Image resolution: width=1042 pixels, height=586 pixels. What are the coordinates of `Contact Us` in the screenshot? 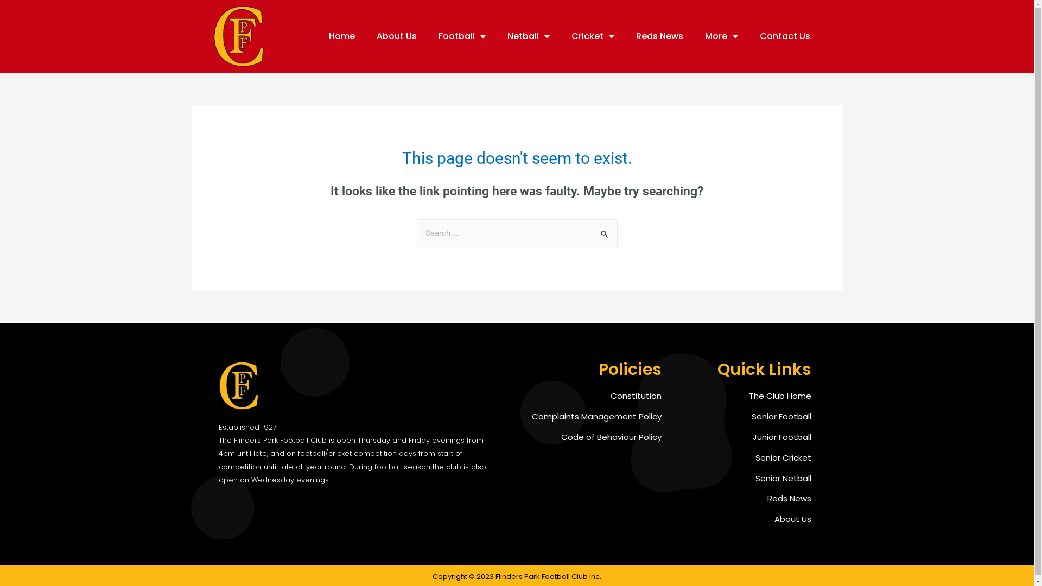 It's located at (785, 36).